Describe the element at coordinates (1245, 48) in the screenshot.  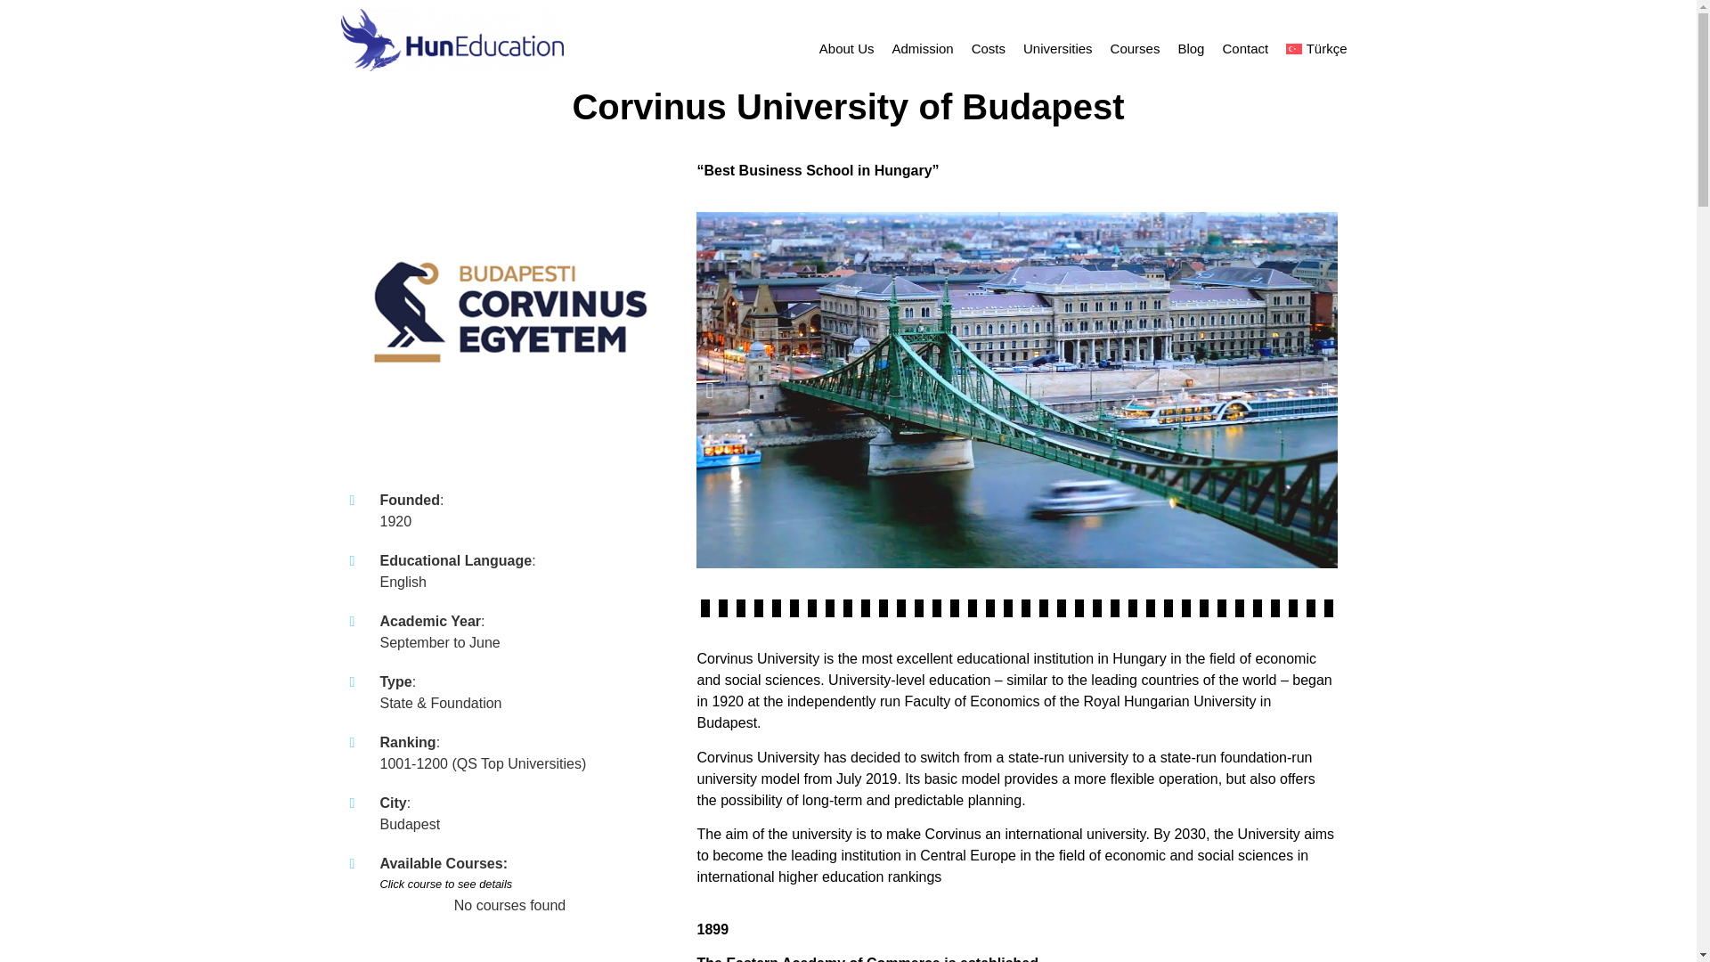
I see `Contact` at that location.